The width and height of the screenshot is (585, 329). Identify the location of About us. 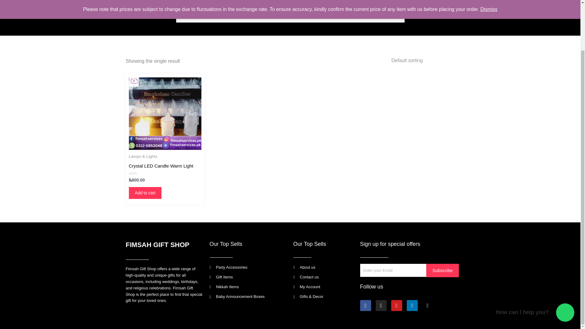
(323, 267).